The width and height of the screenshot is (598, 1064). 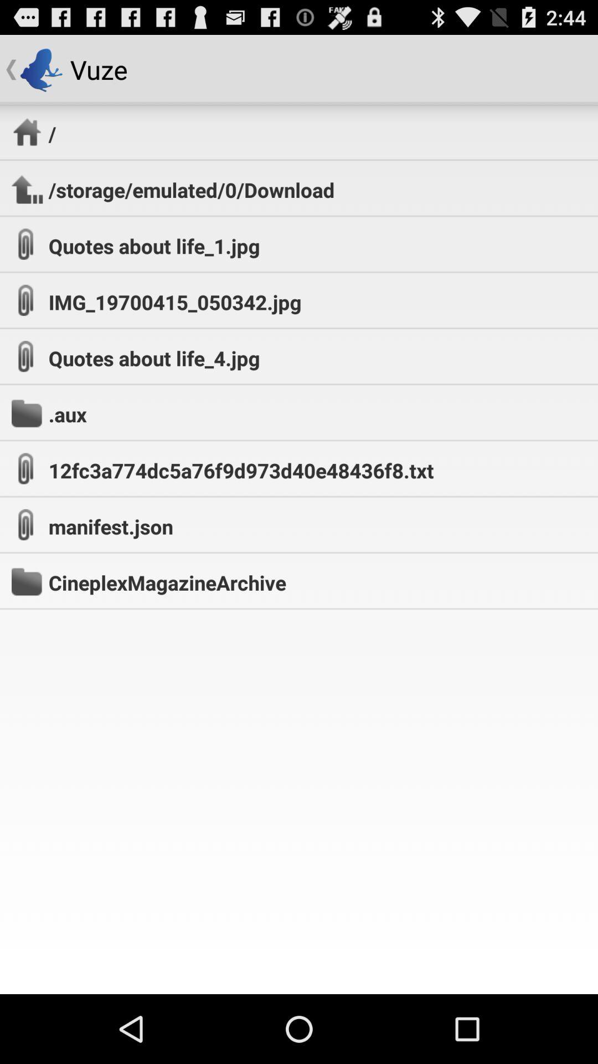 What do you see at coordinates (167, 582) in the screenshot?
I see `flip to the cineplexmagazinearchive app` at bounding box center [167, 582].